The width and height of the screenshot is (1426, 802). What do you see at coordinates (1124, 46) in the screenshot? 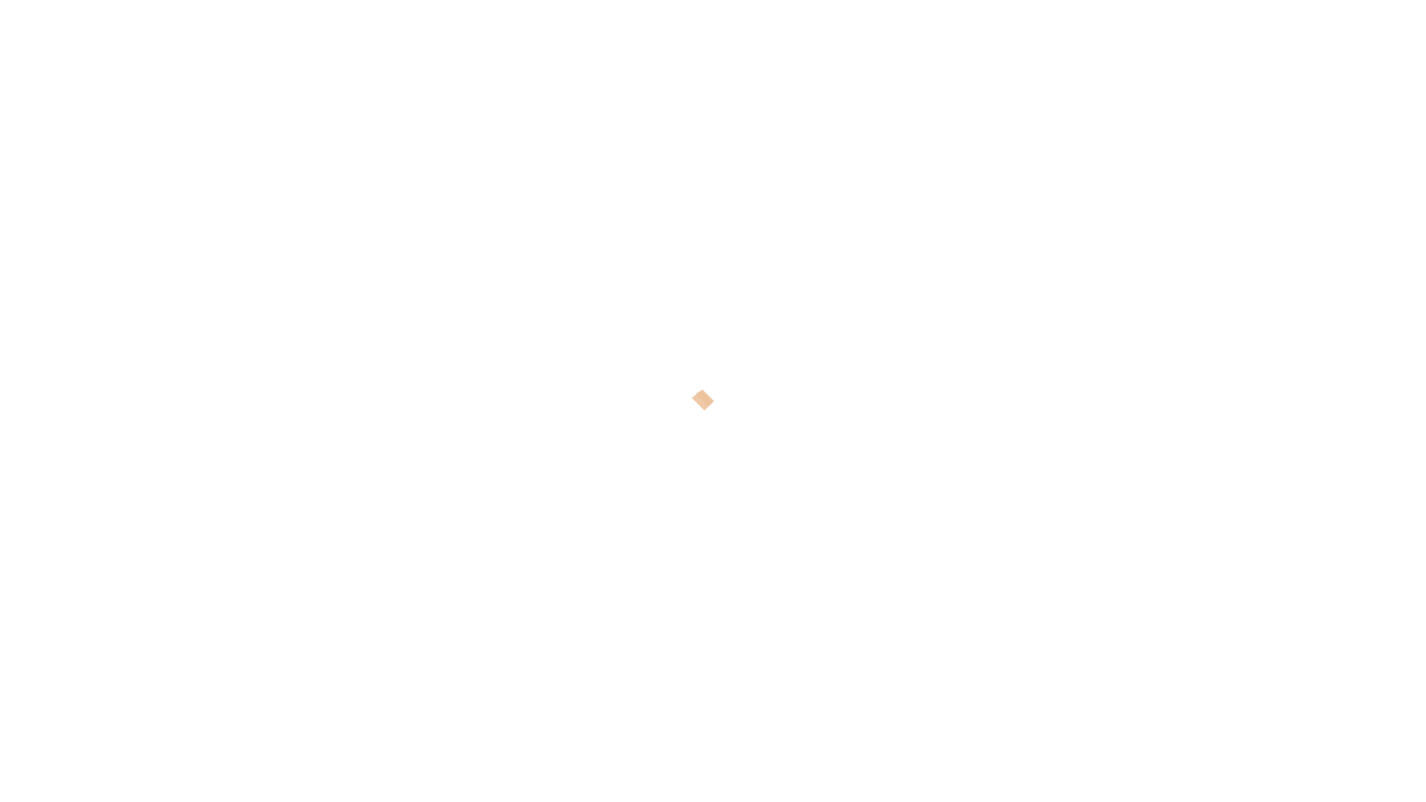
I see `Gallery` at bounding box center [1124, 46].